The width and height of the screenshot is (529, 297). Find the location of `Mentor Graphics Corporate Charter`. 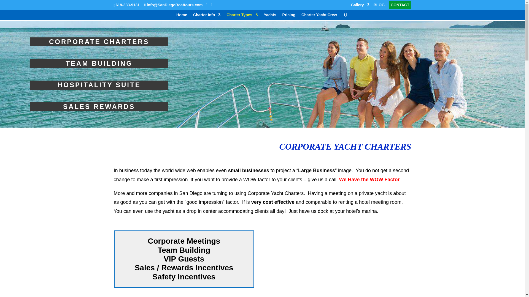

Mentor Graphics Corporate Charter is located at coordinates (341, 264).